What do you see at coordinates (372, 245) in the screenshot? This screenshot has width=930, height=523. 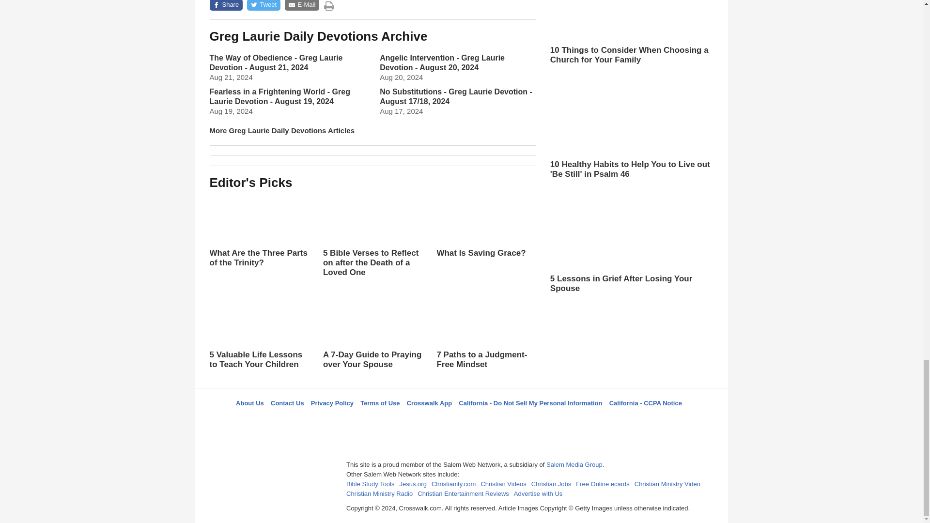 I see `5 Bible Verses to Reflect on after the Death of a Loved One` at bounding box center [372, 245].